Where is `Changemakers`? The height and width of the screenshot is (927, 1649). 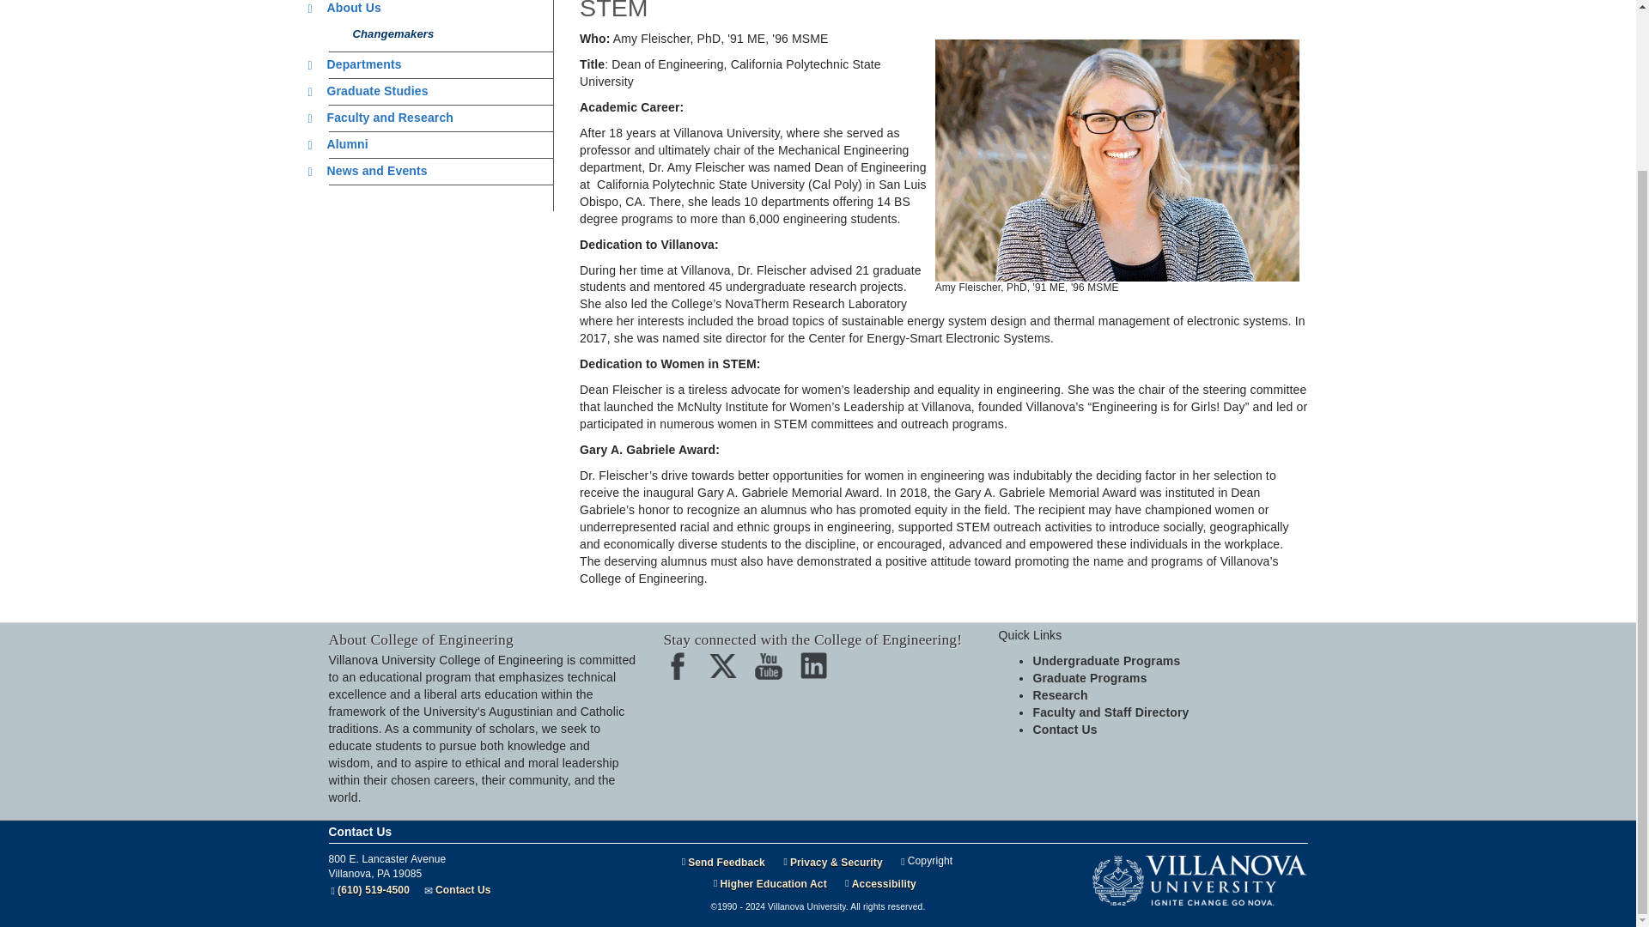
Changemakers is located at coordinates (388, 34).